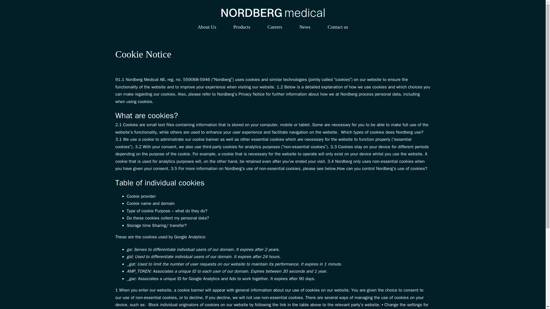 This screenshot has height=309, width=550. I want to click on Contact us, so click(338, 27).